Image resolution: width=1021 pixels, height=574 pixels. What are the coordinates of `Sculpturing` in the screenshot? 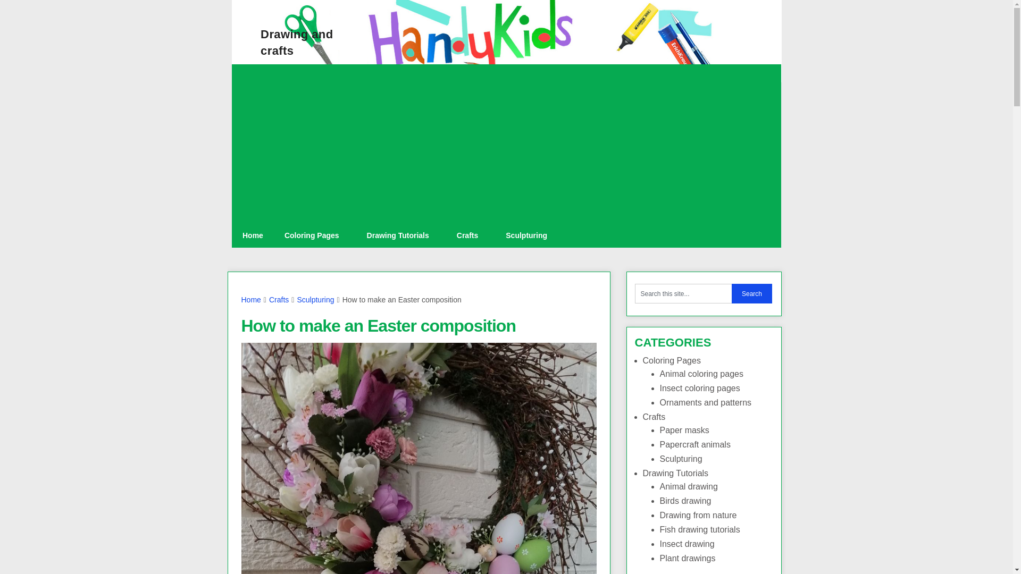 It's located at (526, 235).